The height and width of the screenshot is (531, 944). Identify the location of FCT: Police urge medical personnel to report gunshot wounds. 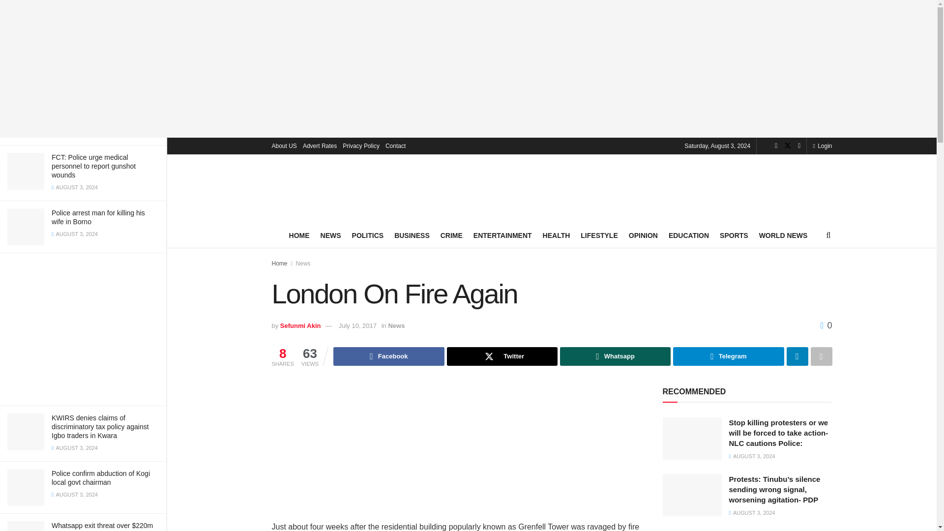
(93, 166).